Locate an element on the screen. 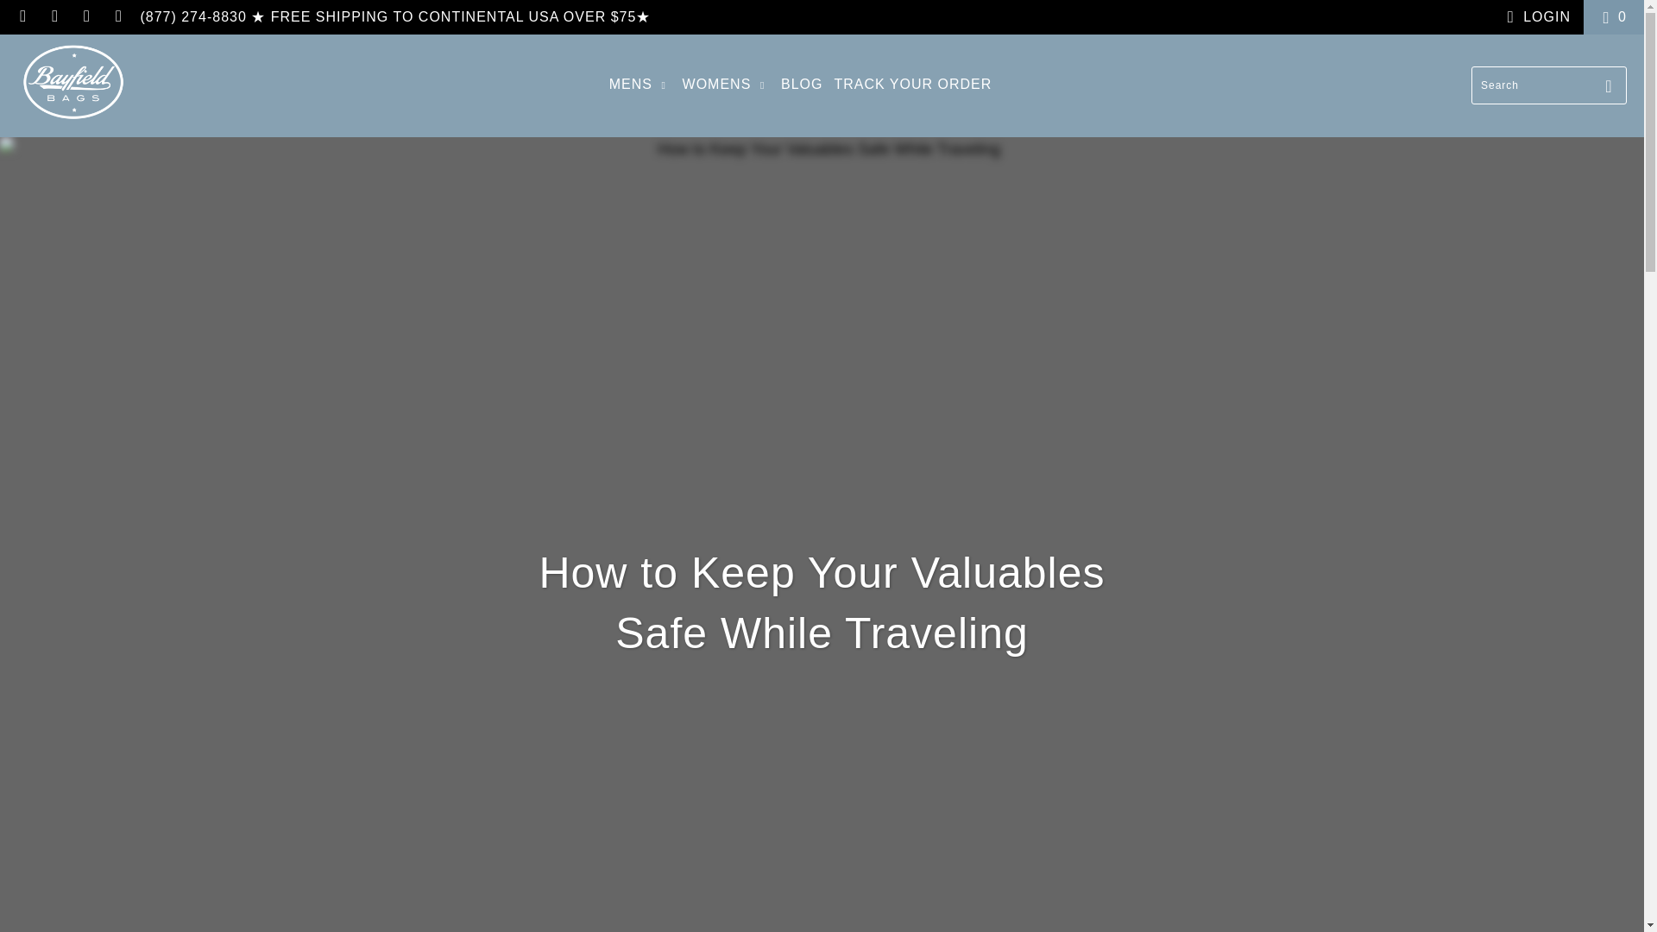 Image resolution: width=1657 pixels, height=932 pixels. Email Bayfield Bags  is located at coordinates (117, 16).